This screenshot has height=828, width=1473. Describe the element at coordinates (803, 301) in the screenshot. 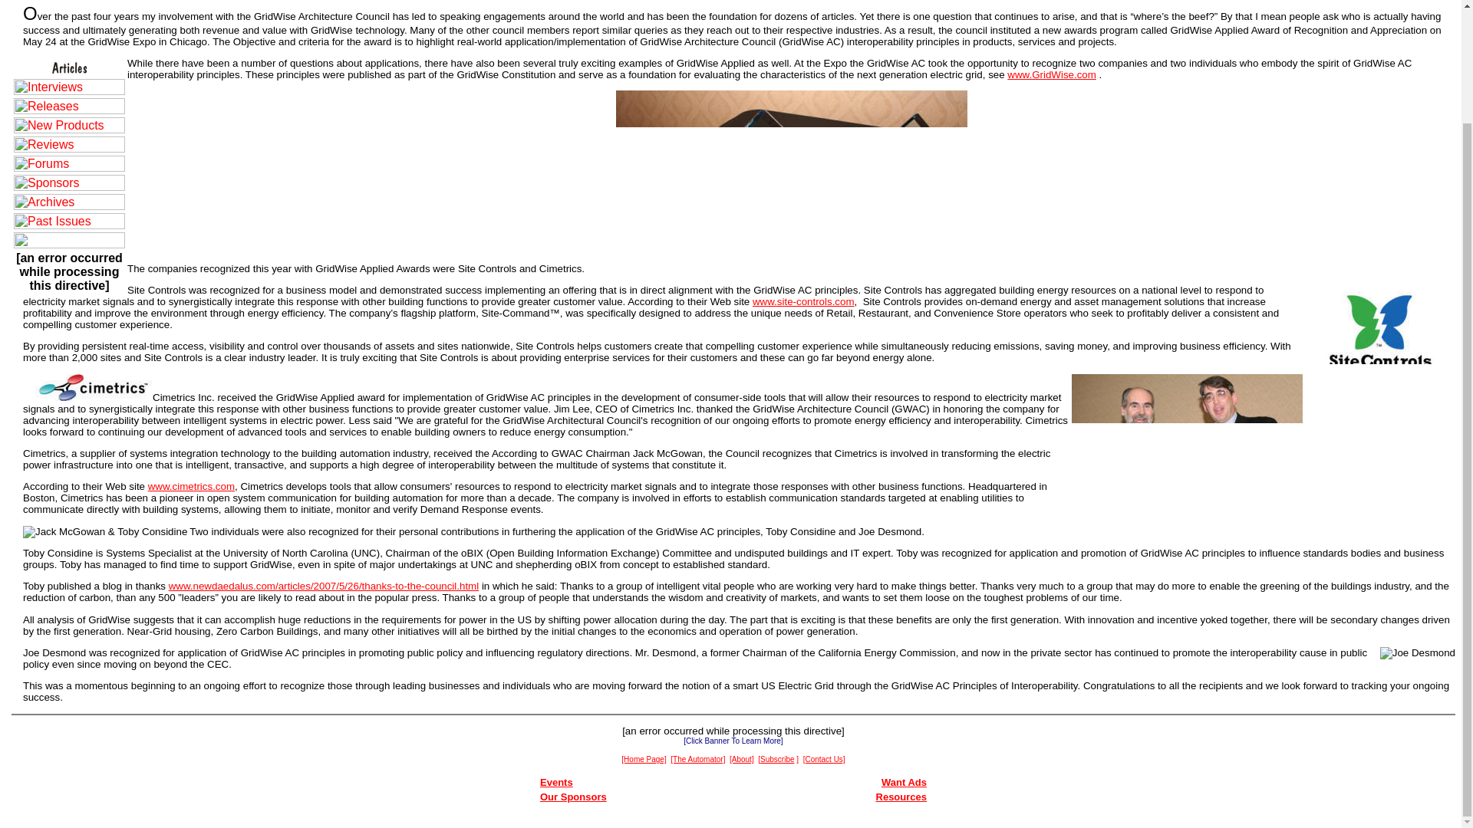

I see `www.site-controls.com` at that location.